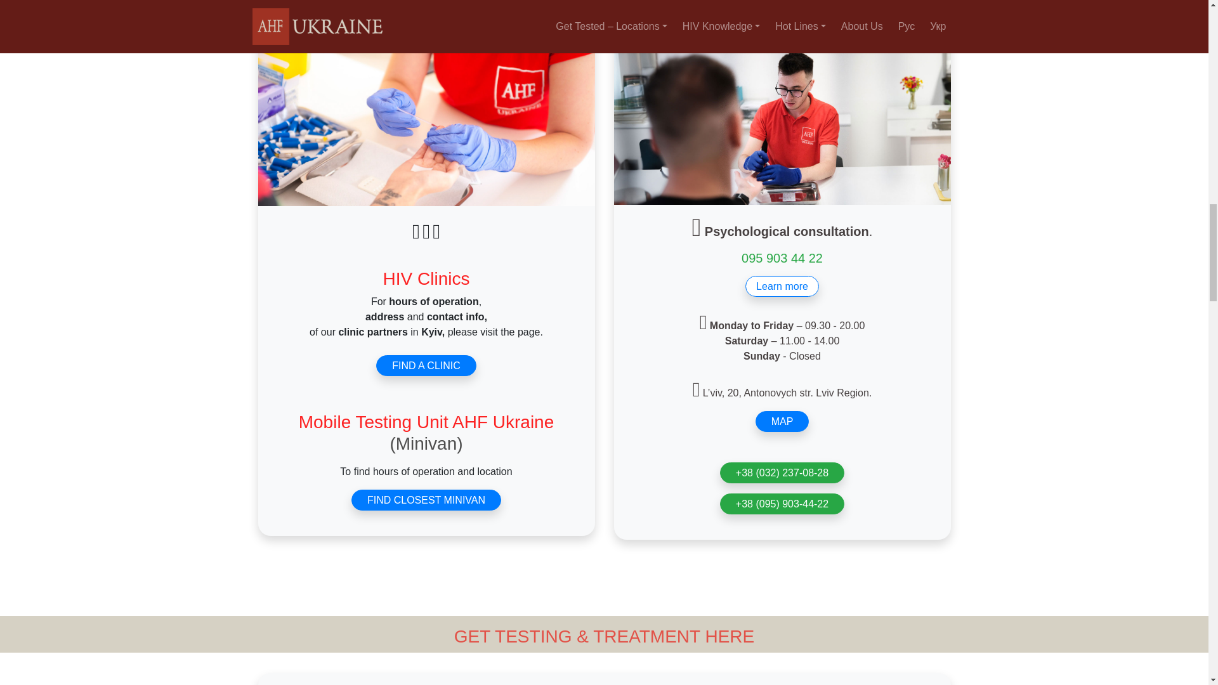 The width and height of the screenshot is (1218, 685). Describe the element at coordinates (782, 421) in the screenshot. I see `MAP` at that location.